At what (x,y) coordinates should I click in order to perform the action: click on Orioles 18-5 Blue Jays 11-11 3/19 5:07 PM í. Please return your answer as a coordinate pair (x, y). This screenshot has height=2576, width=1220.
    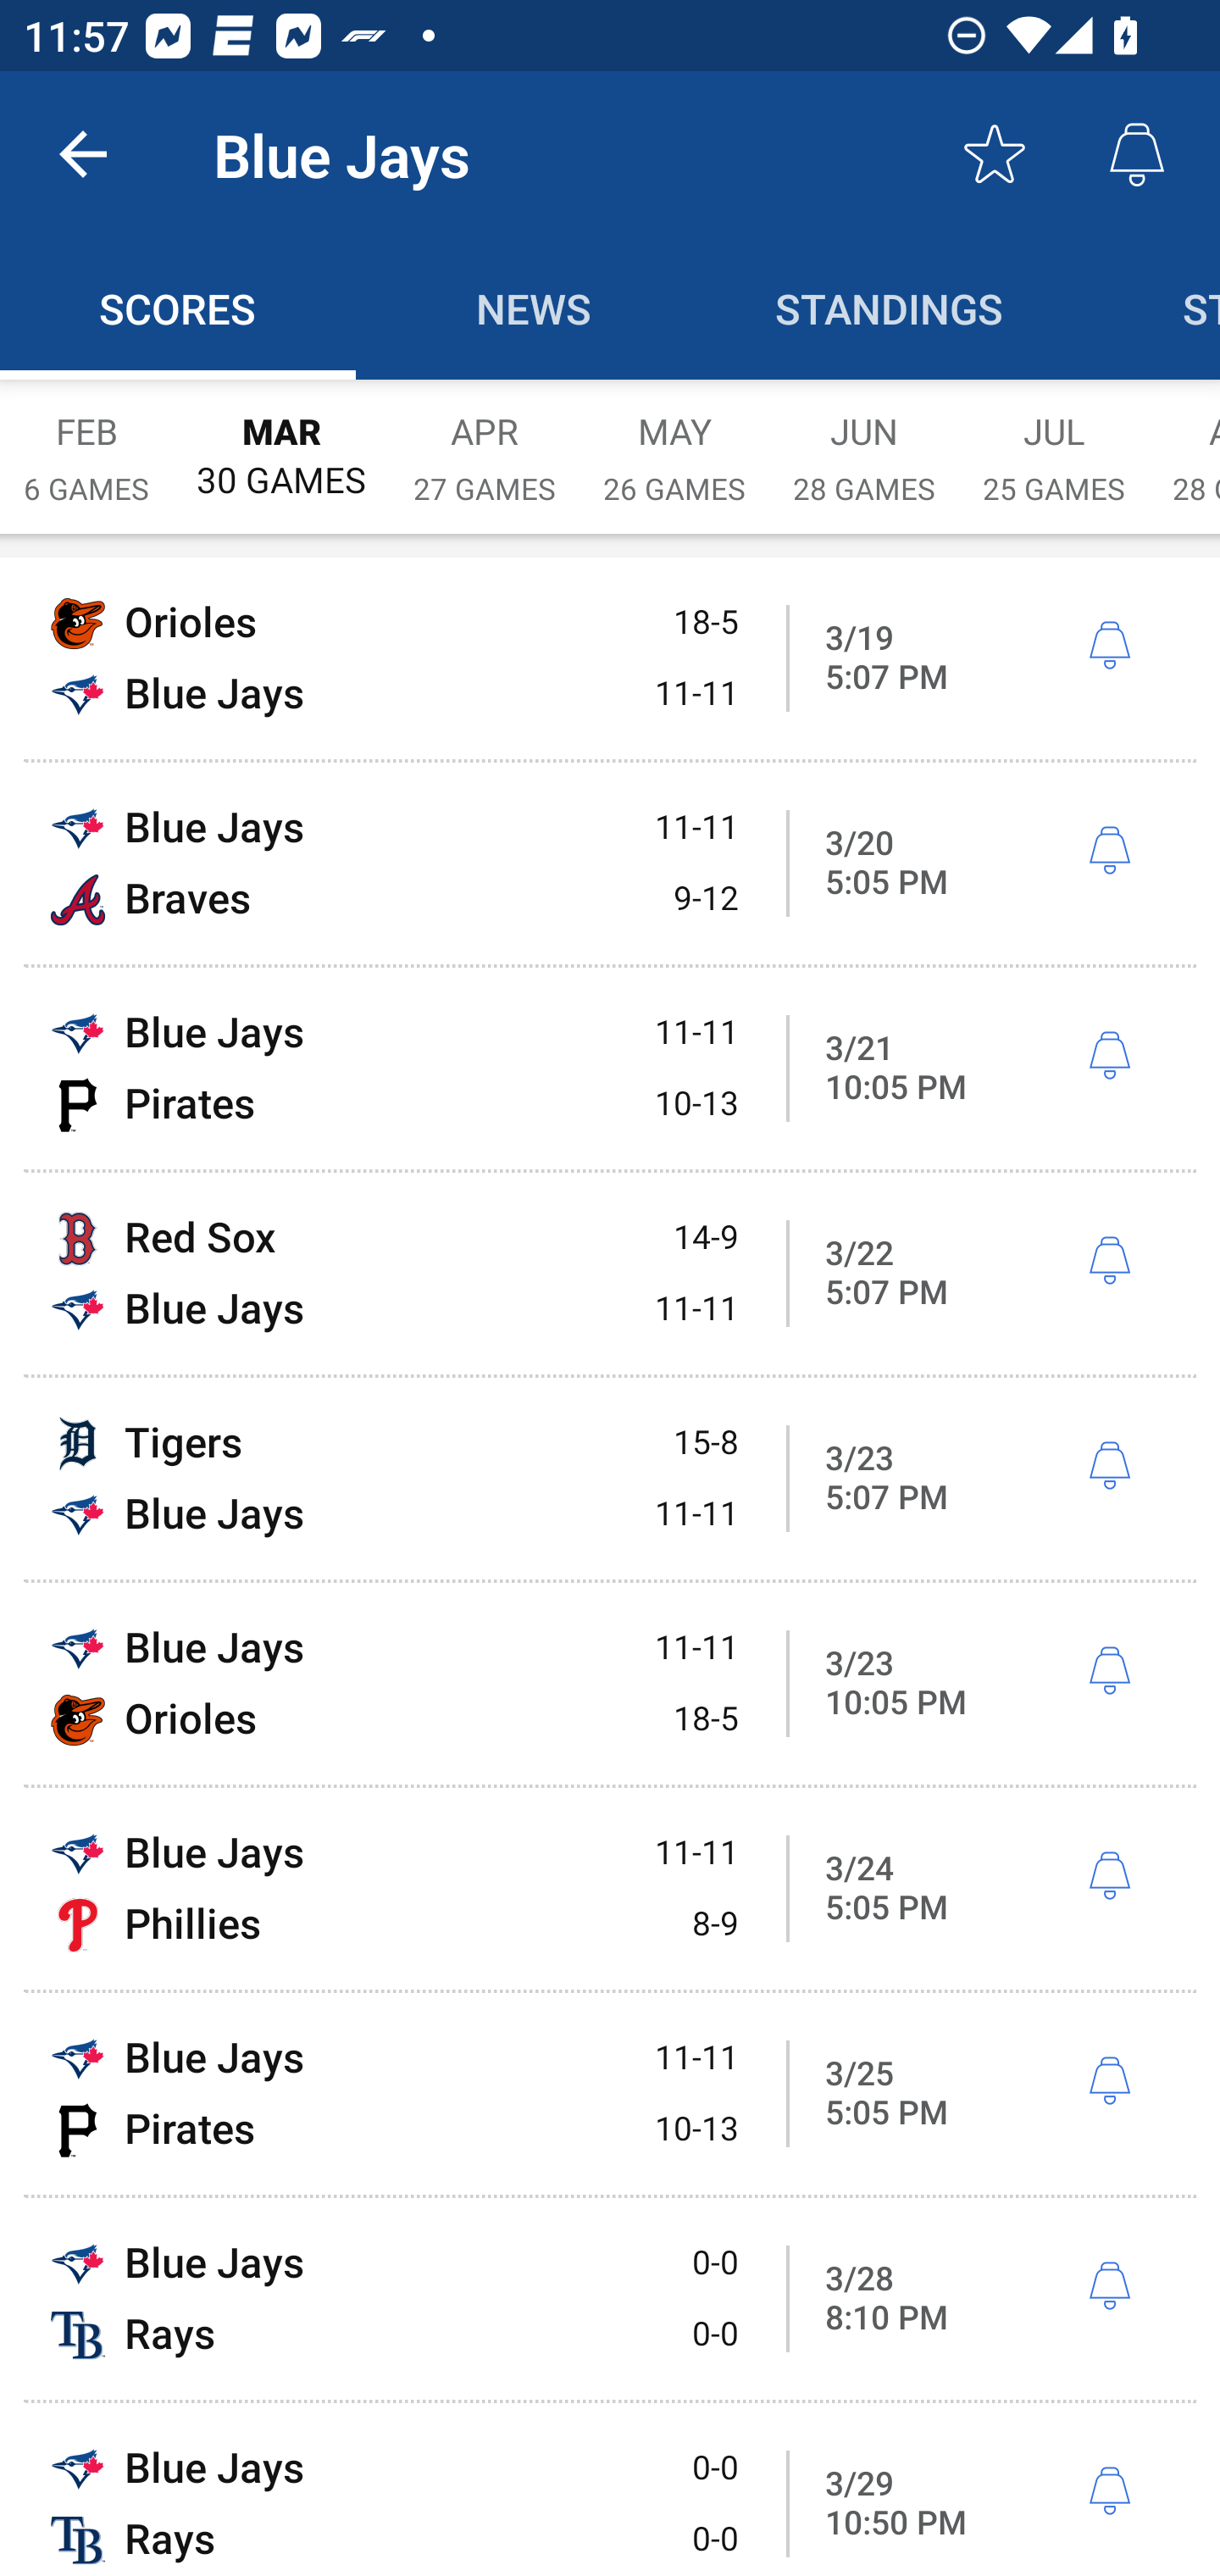
    Looking at the image, I should click on (610, 658).